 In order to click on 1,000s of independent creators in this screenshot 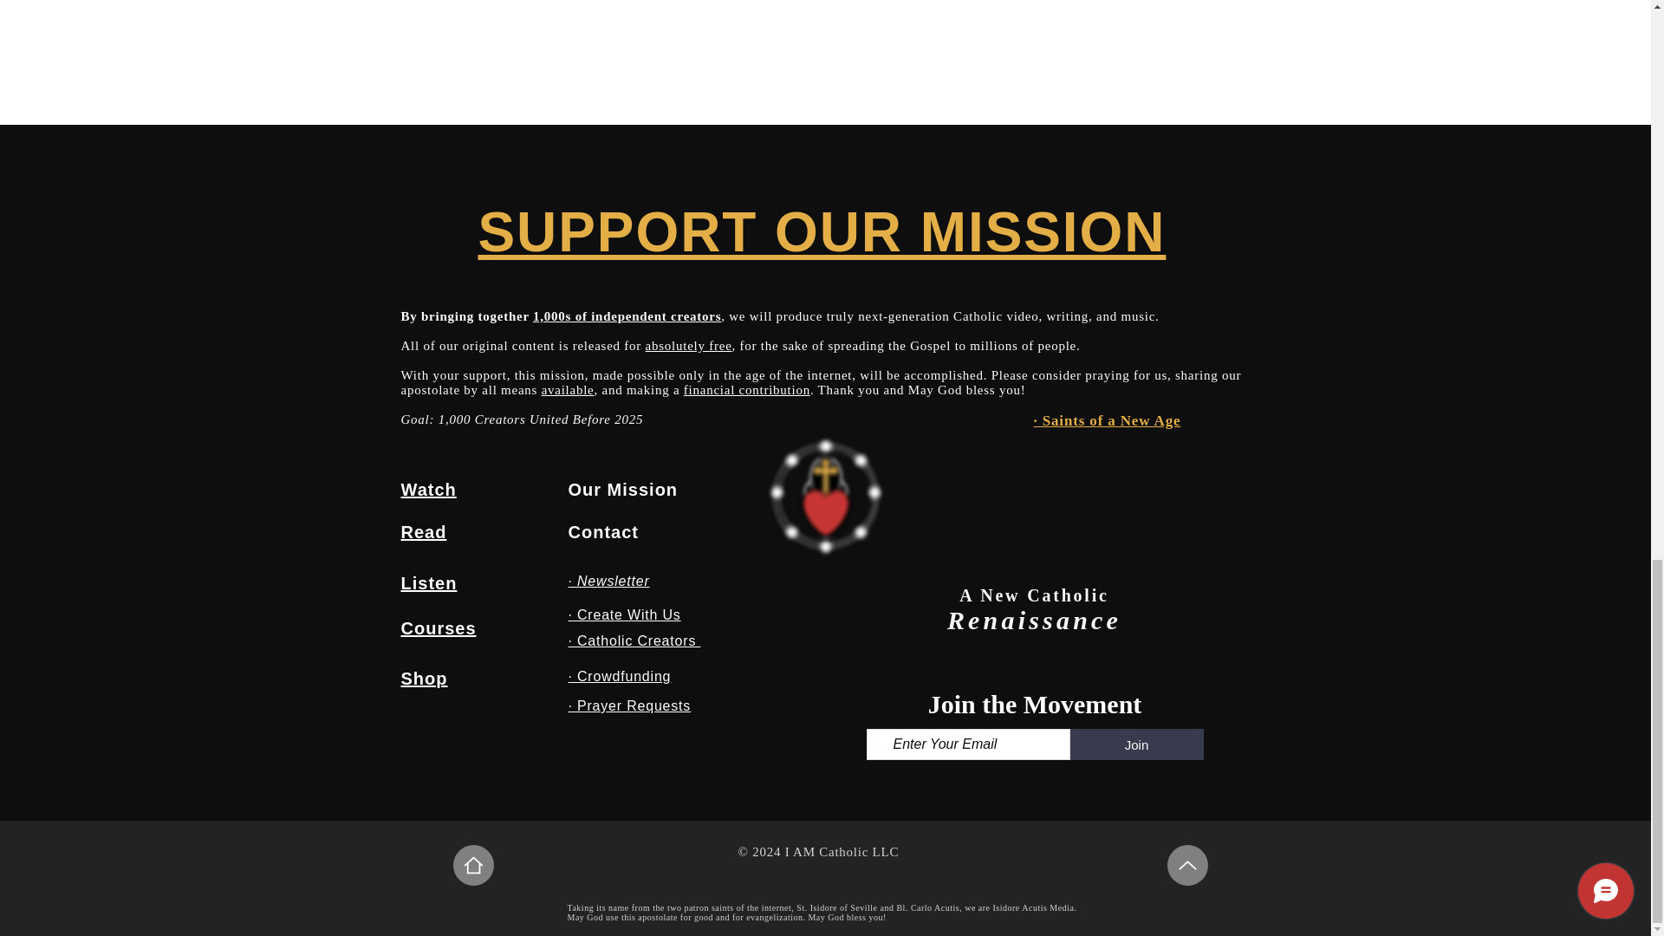, I will do `click(626, 315)`.